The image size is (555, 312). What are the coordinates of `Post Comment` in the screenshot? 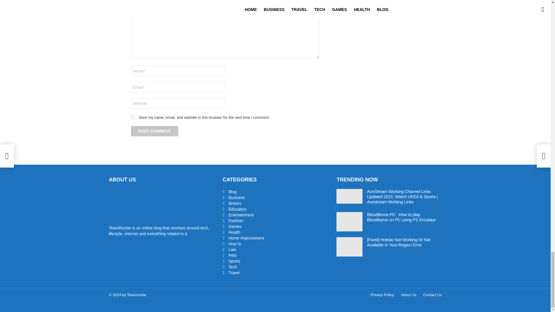 It's located at (154, 131).